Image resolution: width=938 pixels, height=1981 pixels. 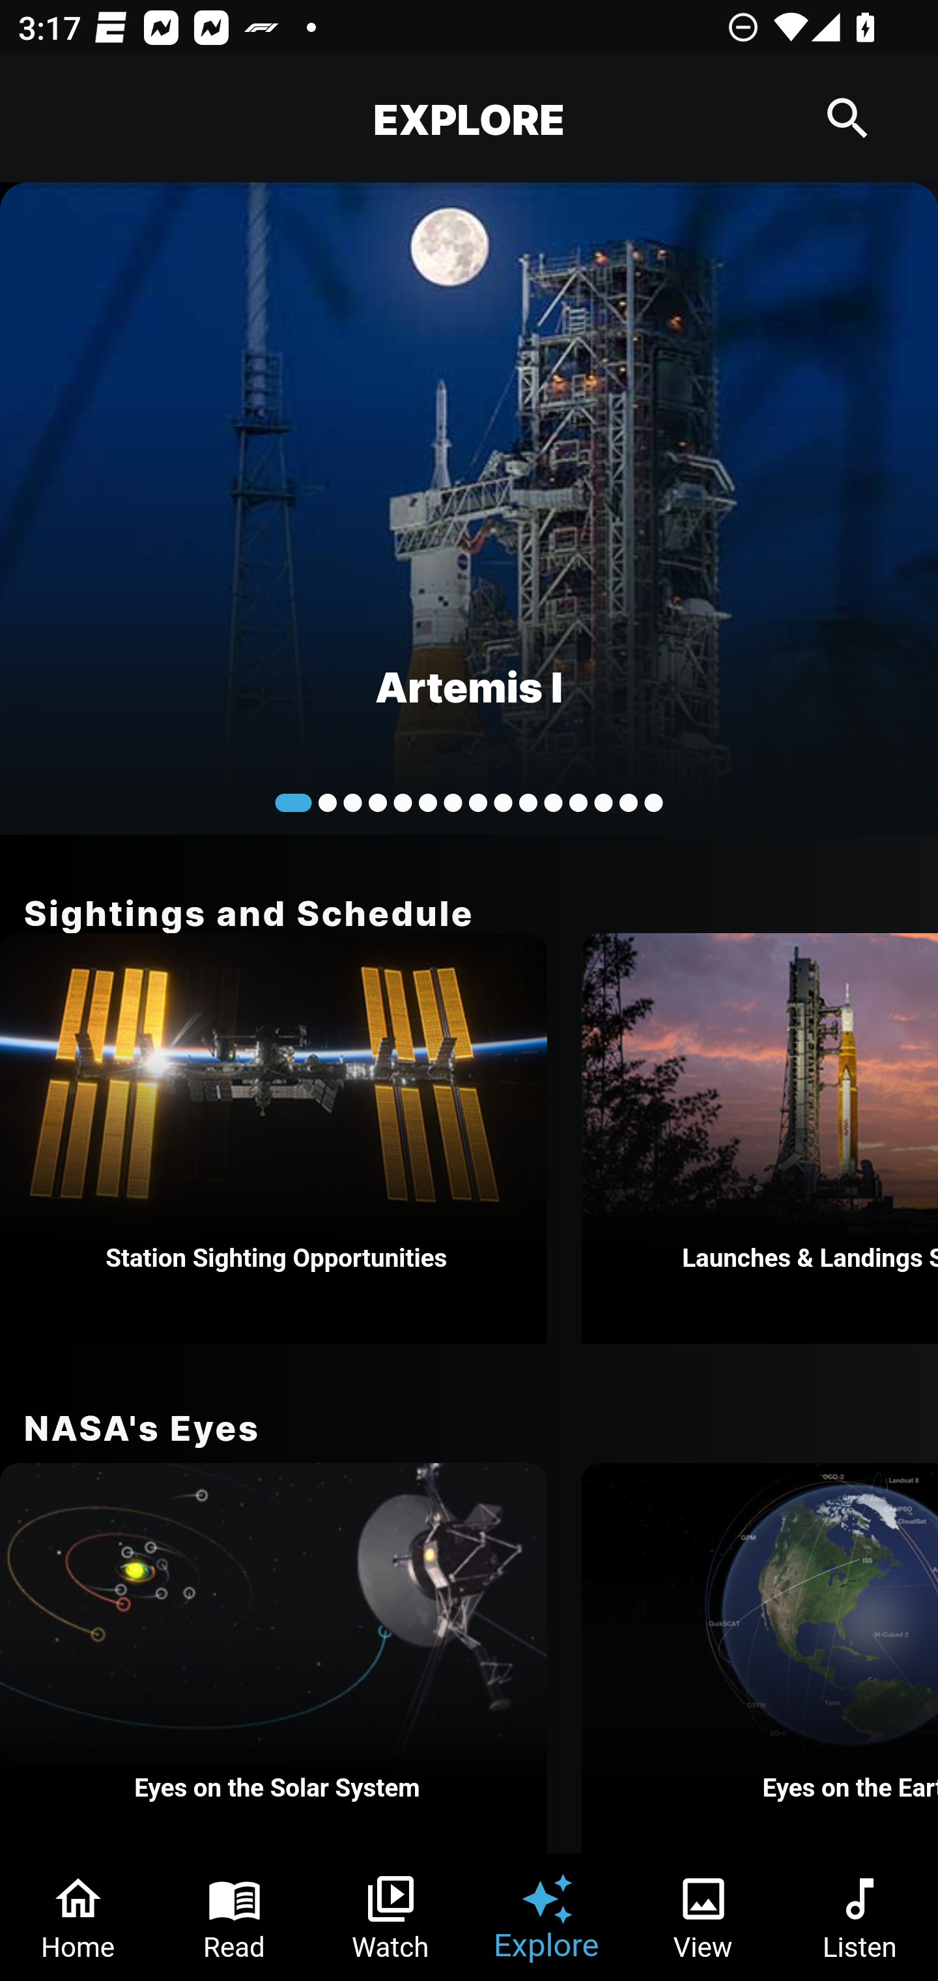 I want to click on Artemis I
Hello World, so click(x=469, y=508).